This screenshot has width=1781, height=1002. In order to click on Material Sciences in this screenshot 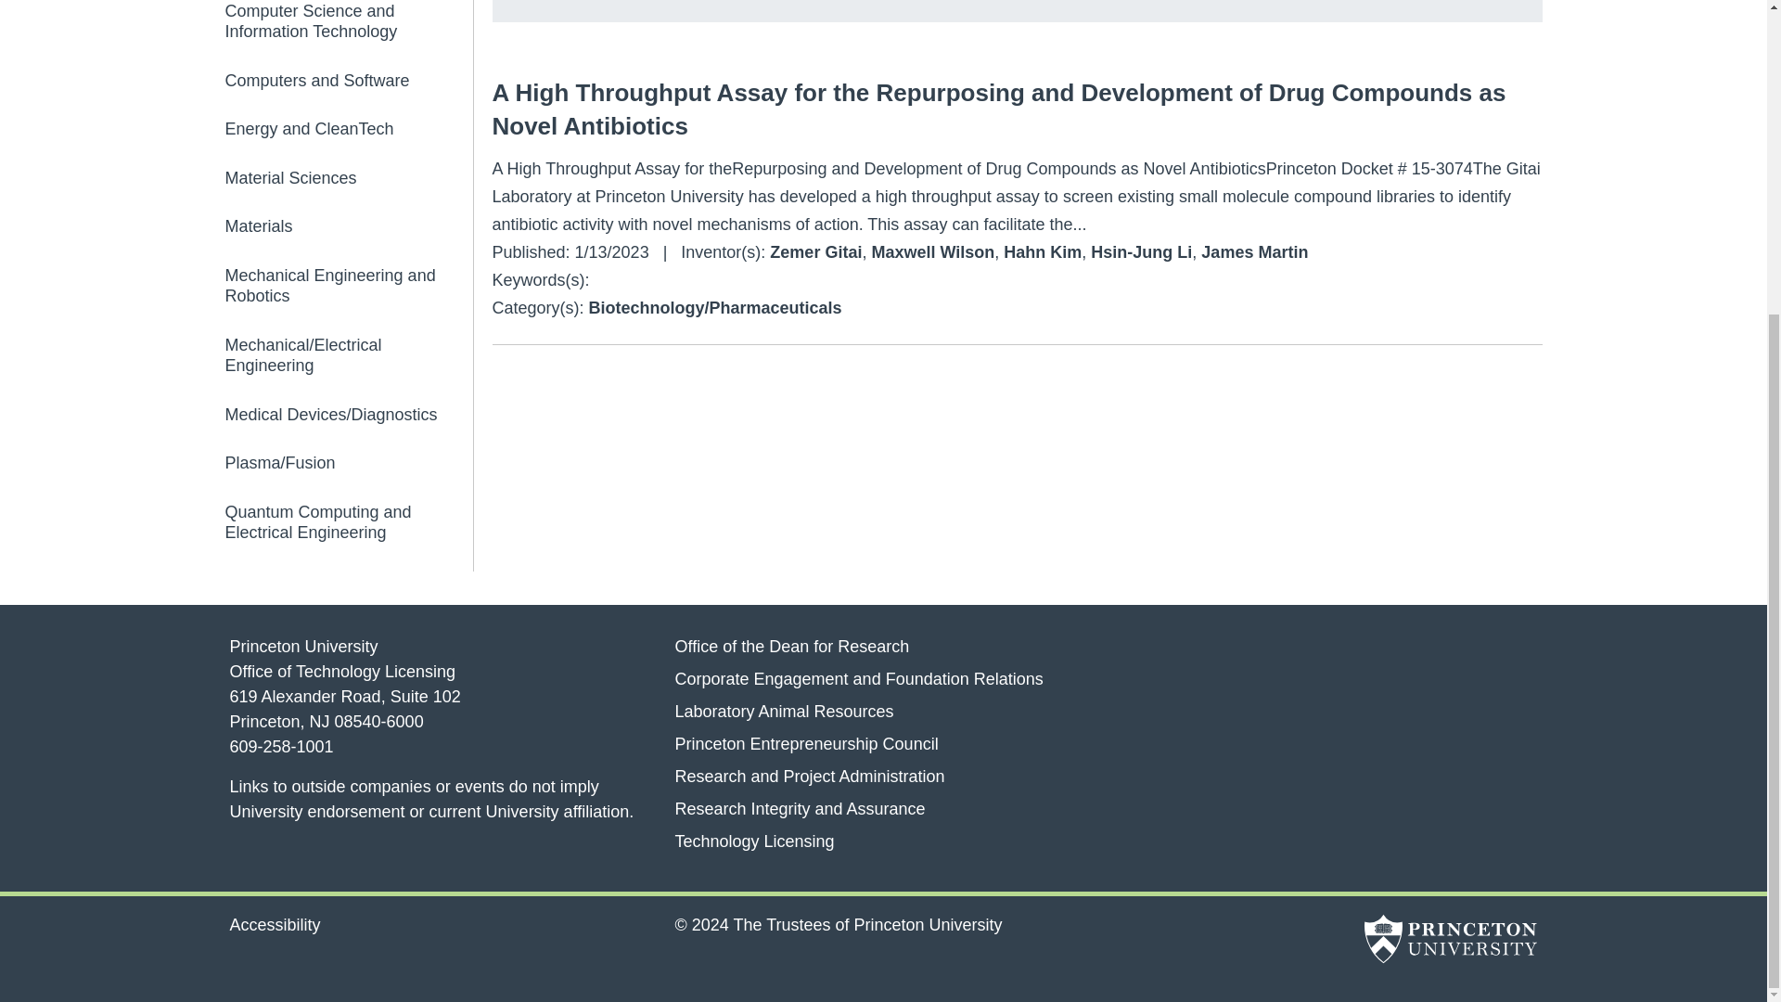, I will do `click(347, 178)`.